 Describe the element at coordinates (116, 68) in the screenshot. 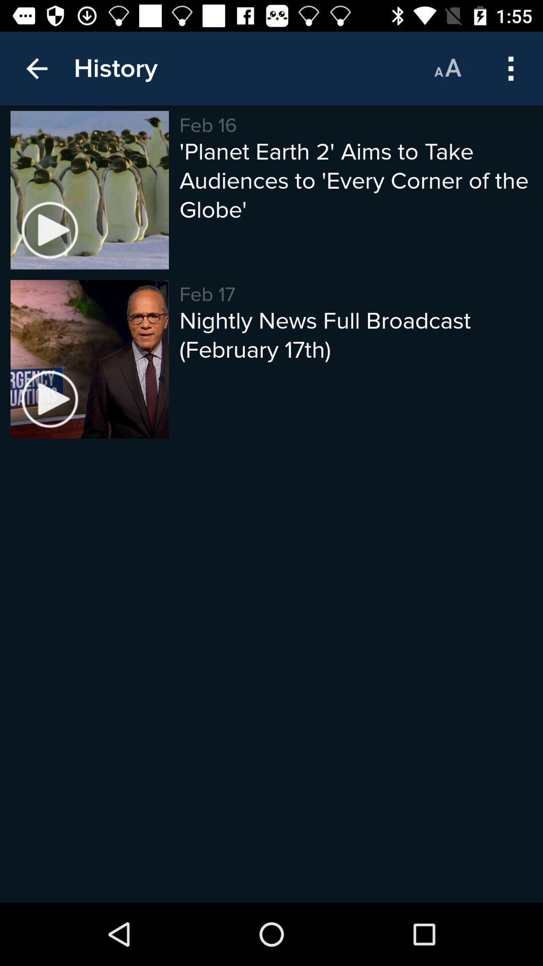

I see `turn on item next to the feb 16 icon` at that location.